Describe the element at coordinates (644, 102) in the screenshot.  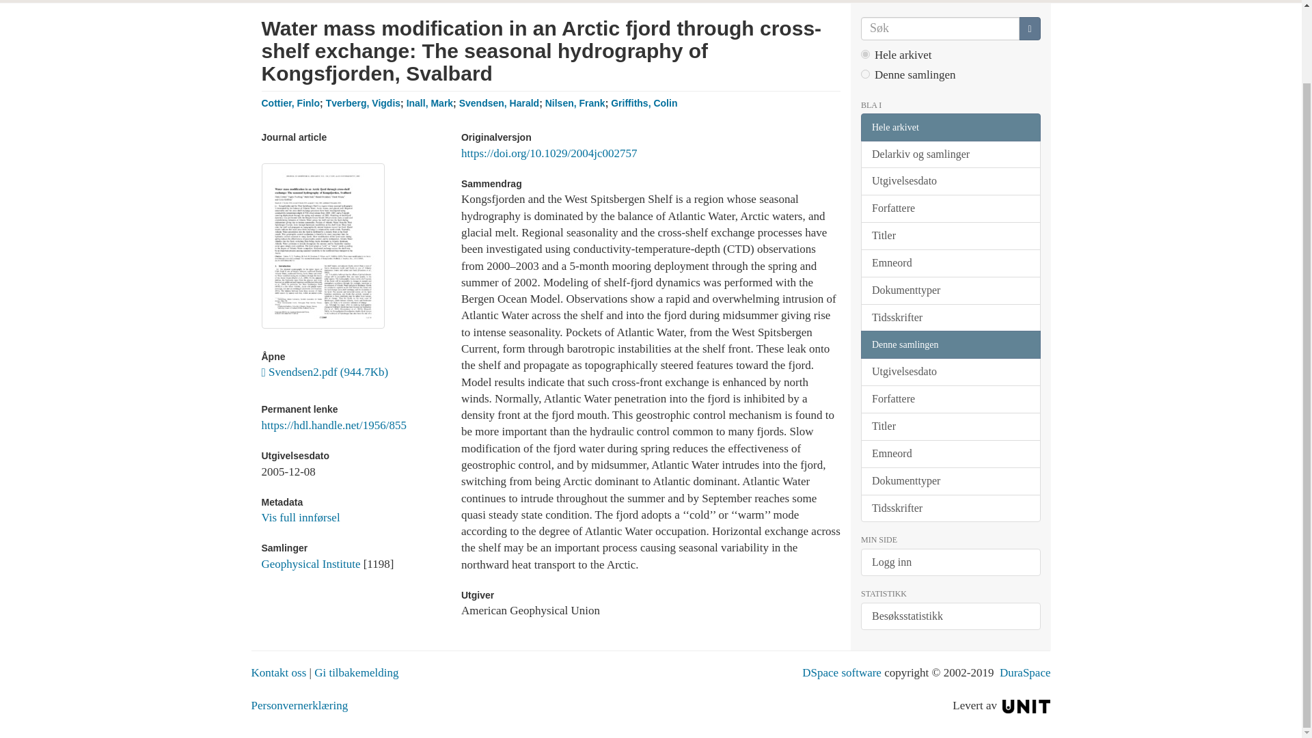
I see `Griffiths, Colin` at that location.